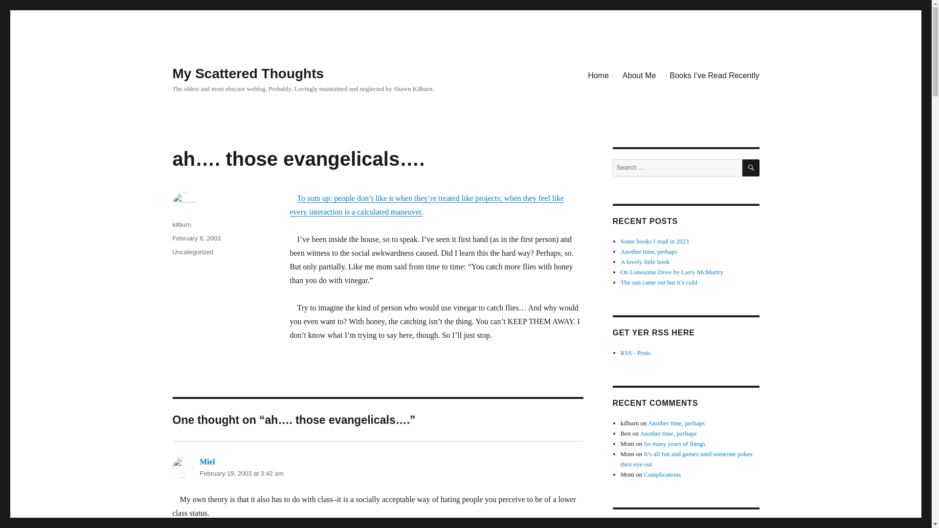 This screenshot has height=528, width=939. Describe the element at coordinates (196, 238) in the screenshot. I see `February 6, 2003` at that location.